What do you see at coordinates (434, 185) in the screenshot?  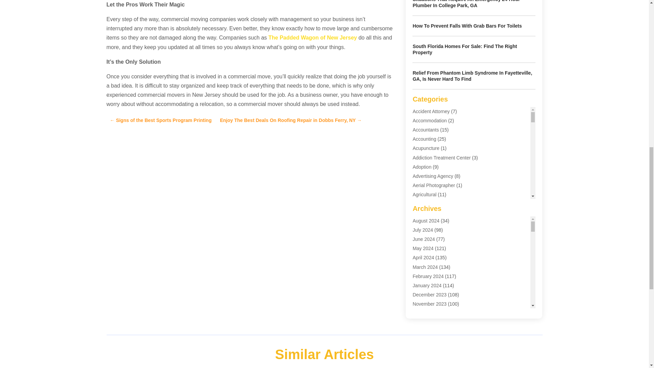 I see `Aerial Photographer` at bounding box center [434, 185].